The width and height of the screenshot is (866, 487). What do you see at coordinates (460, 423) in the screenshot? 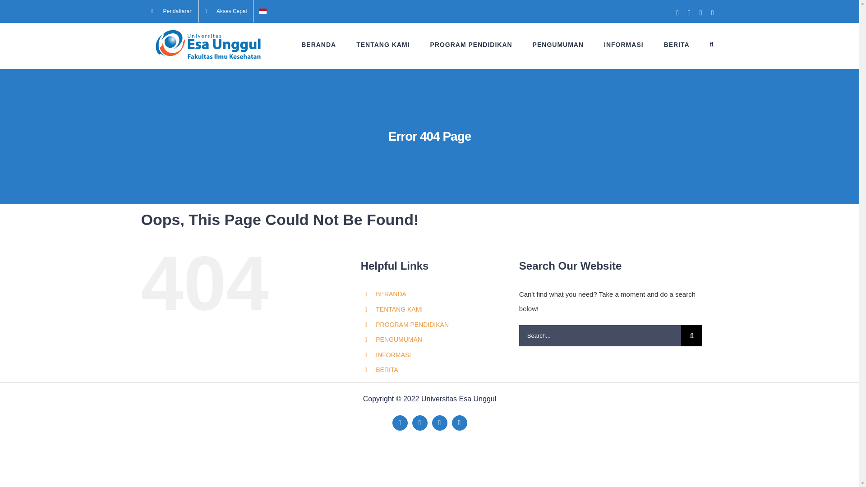
I see `Instagram` at bounding box center [460, 423].